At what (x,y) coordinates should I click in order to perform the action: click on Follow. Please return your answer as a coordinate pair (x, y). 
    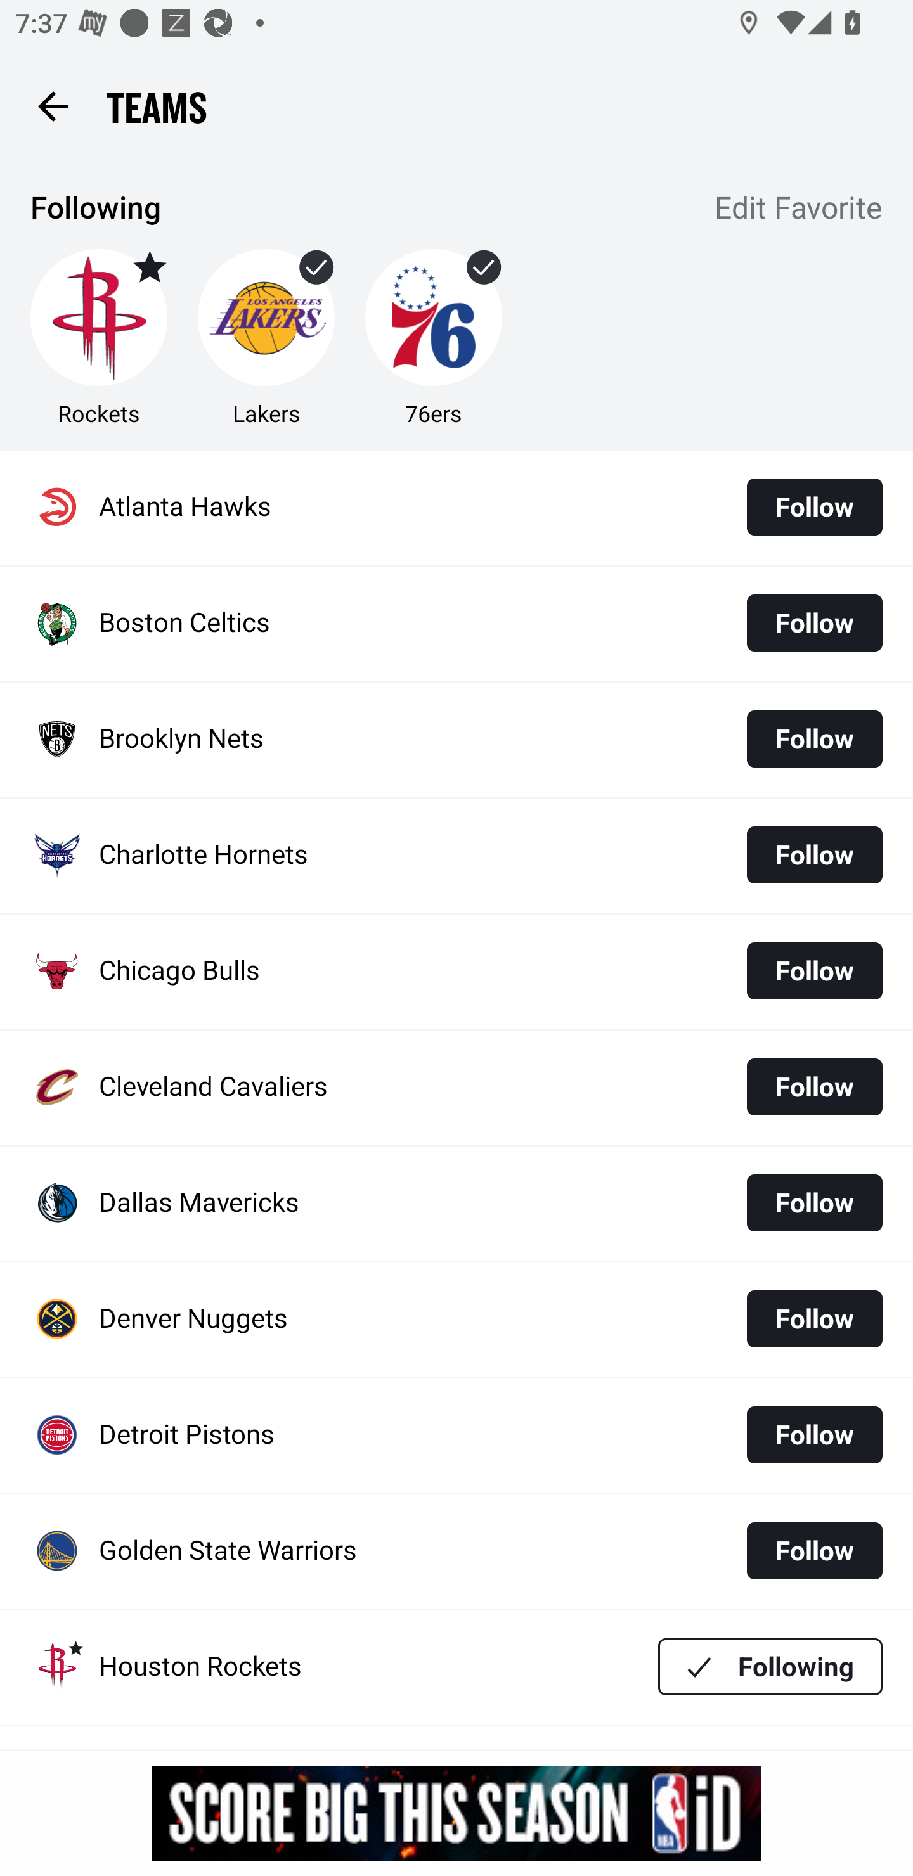
    Looking at the image, I should click on (814, 1318).